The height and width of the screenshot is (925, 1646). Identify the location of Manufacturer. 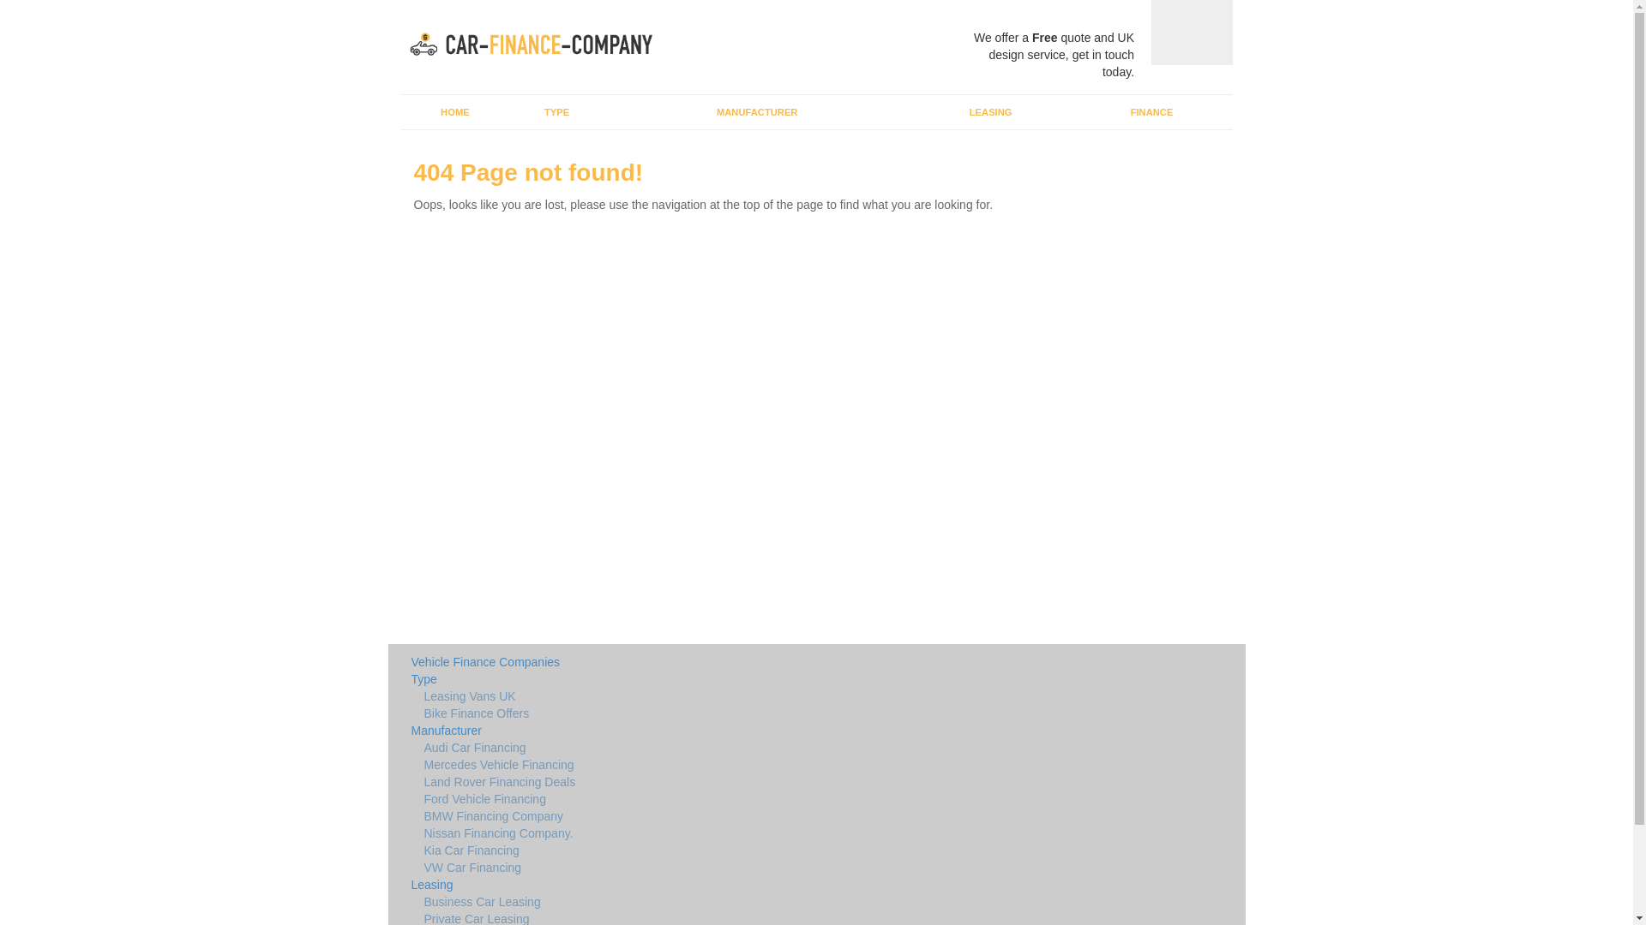
(677, 731).